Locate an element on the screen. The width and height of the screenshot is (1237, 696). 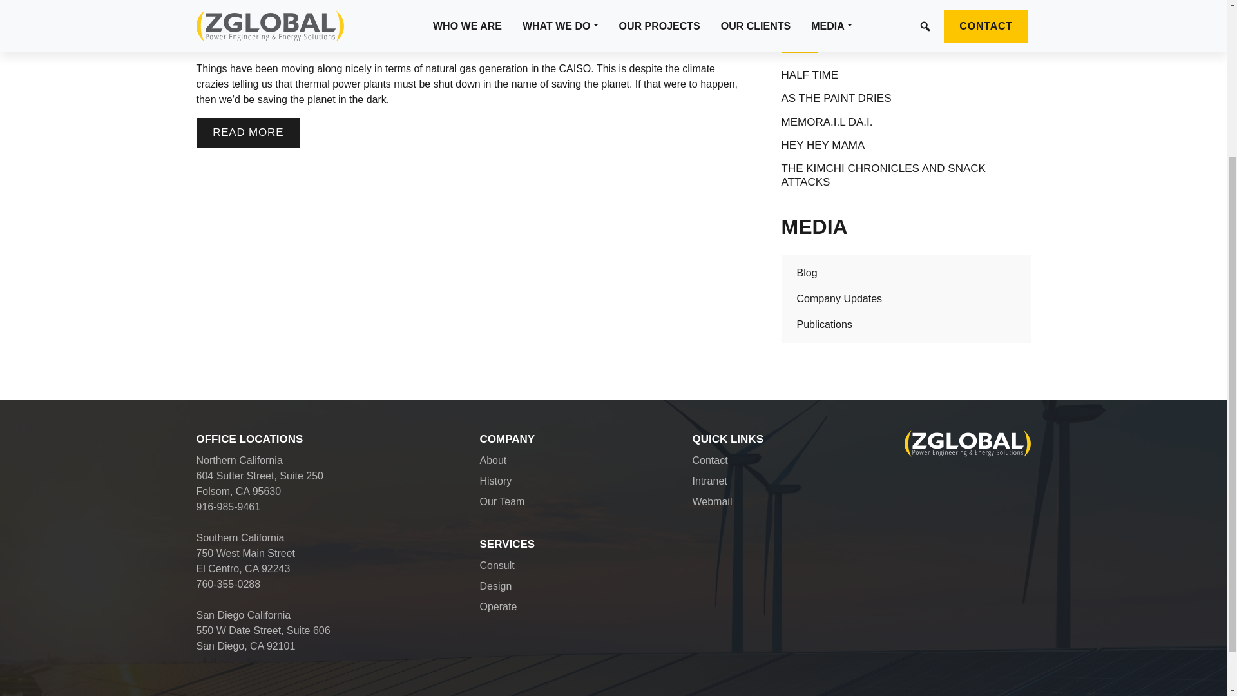
THE KIMCHI CHRONICLES AND SNACK ATTACKS is located at coordinates (906, 175).